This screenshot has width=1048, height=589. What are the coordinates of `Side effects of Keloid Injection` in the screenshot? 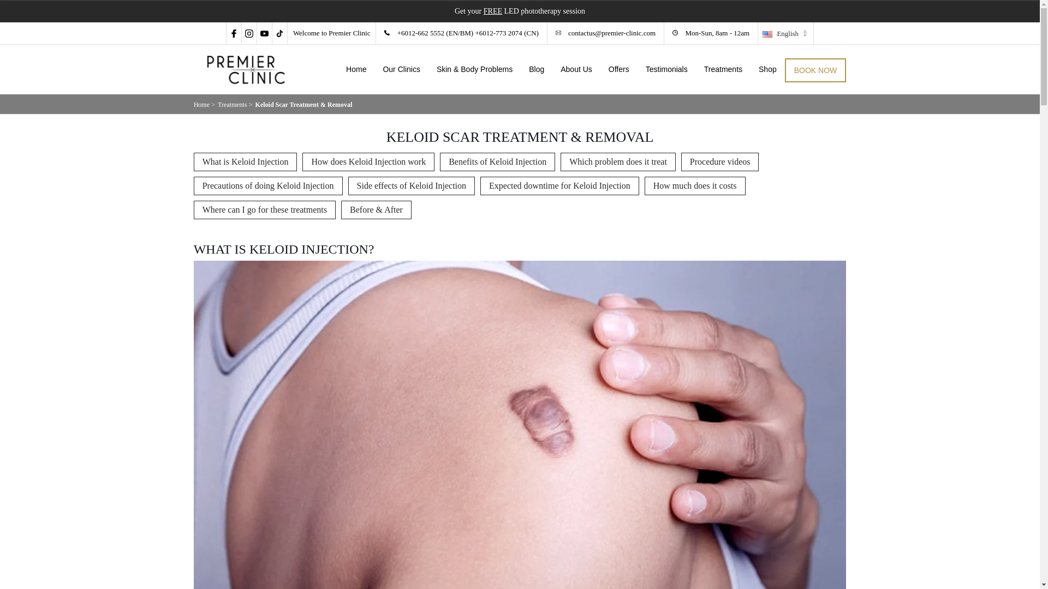 It's located at (412, 185).